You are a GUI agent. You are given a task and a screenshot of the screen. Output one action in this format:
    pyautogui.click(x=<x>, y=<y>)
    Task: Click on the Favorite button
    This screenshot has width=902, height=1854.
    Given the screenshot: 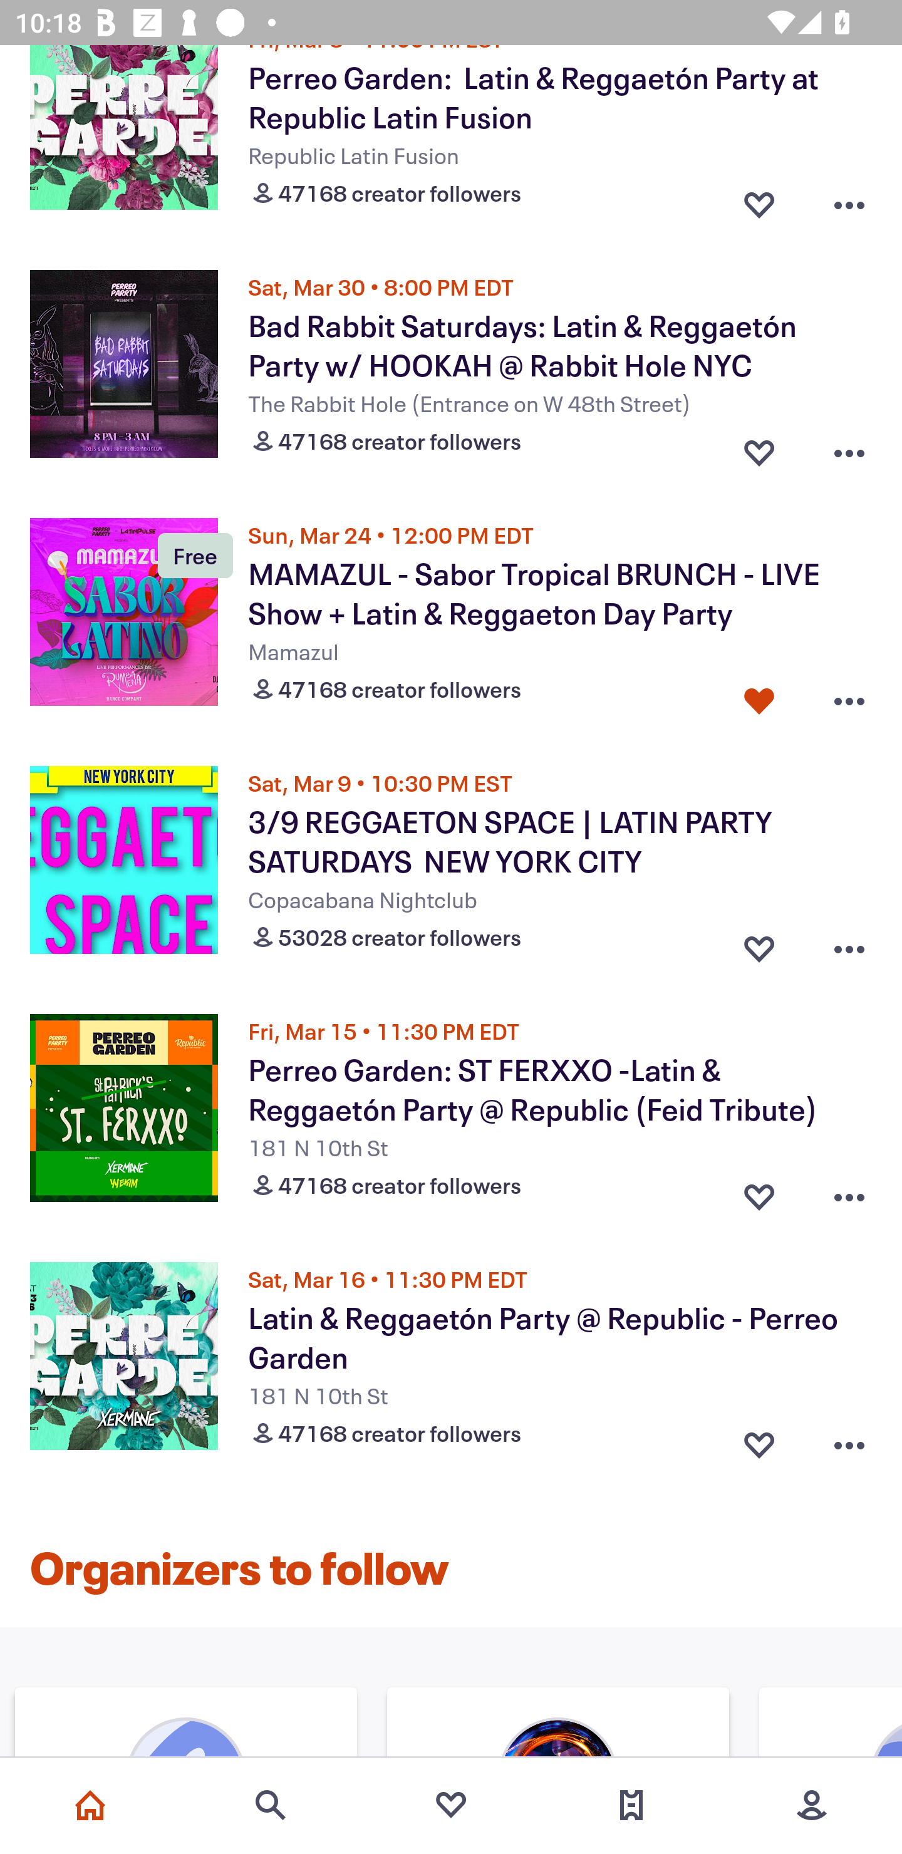 What is the action you would take?
    pyautogui.click(x=759, y=1193)
    